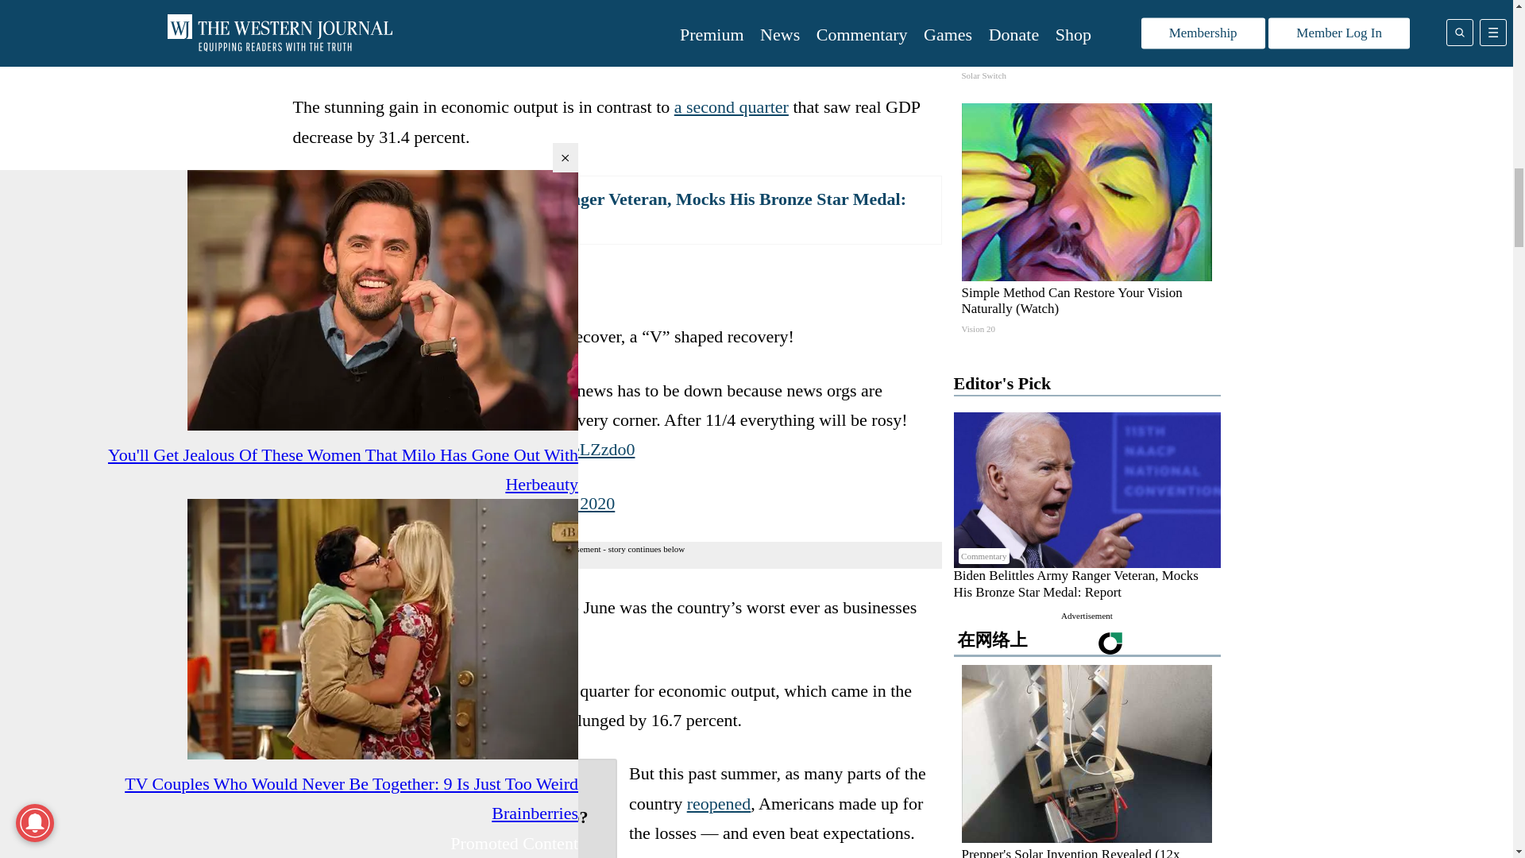  What do you see at coordinates (362, 847) in the screenshot?
I see `no` at bounding box center [362, 847].